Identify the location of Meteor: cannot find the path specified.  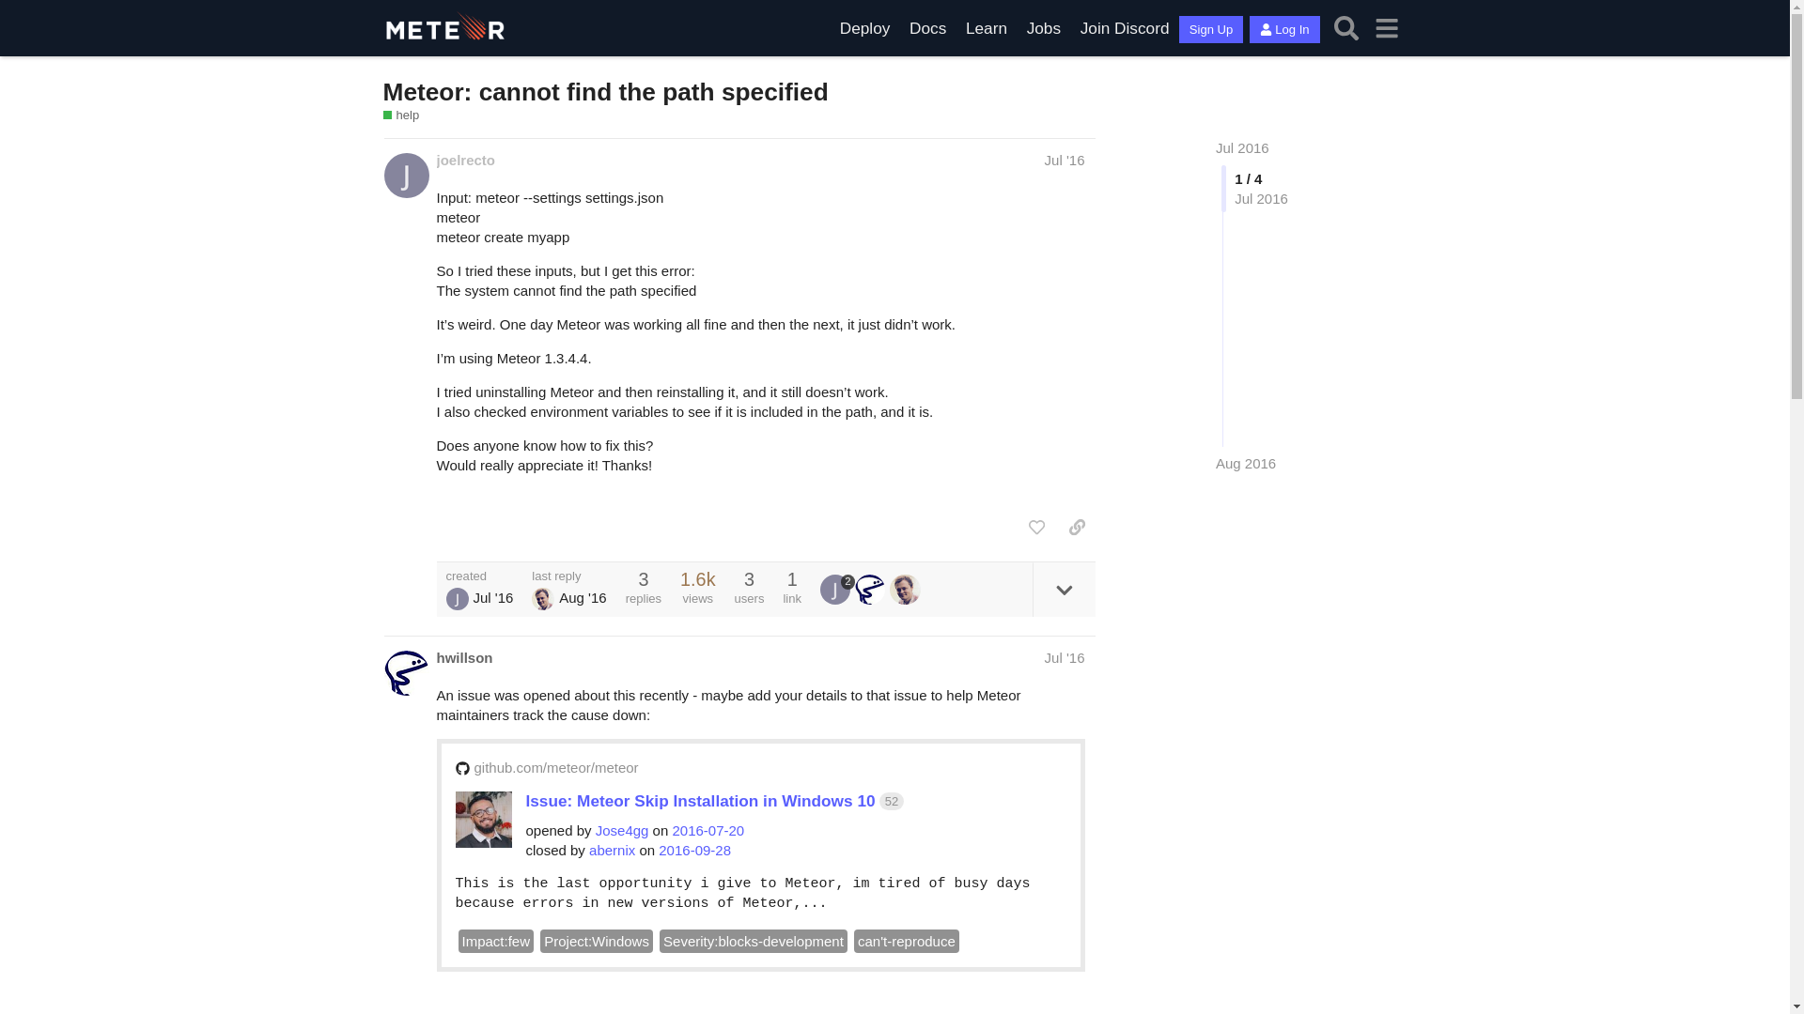
(605, 92).